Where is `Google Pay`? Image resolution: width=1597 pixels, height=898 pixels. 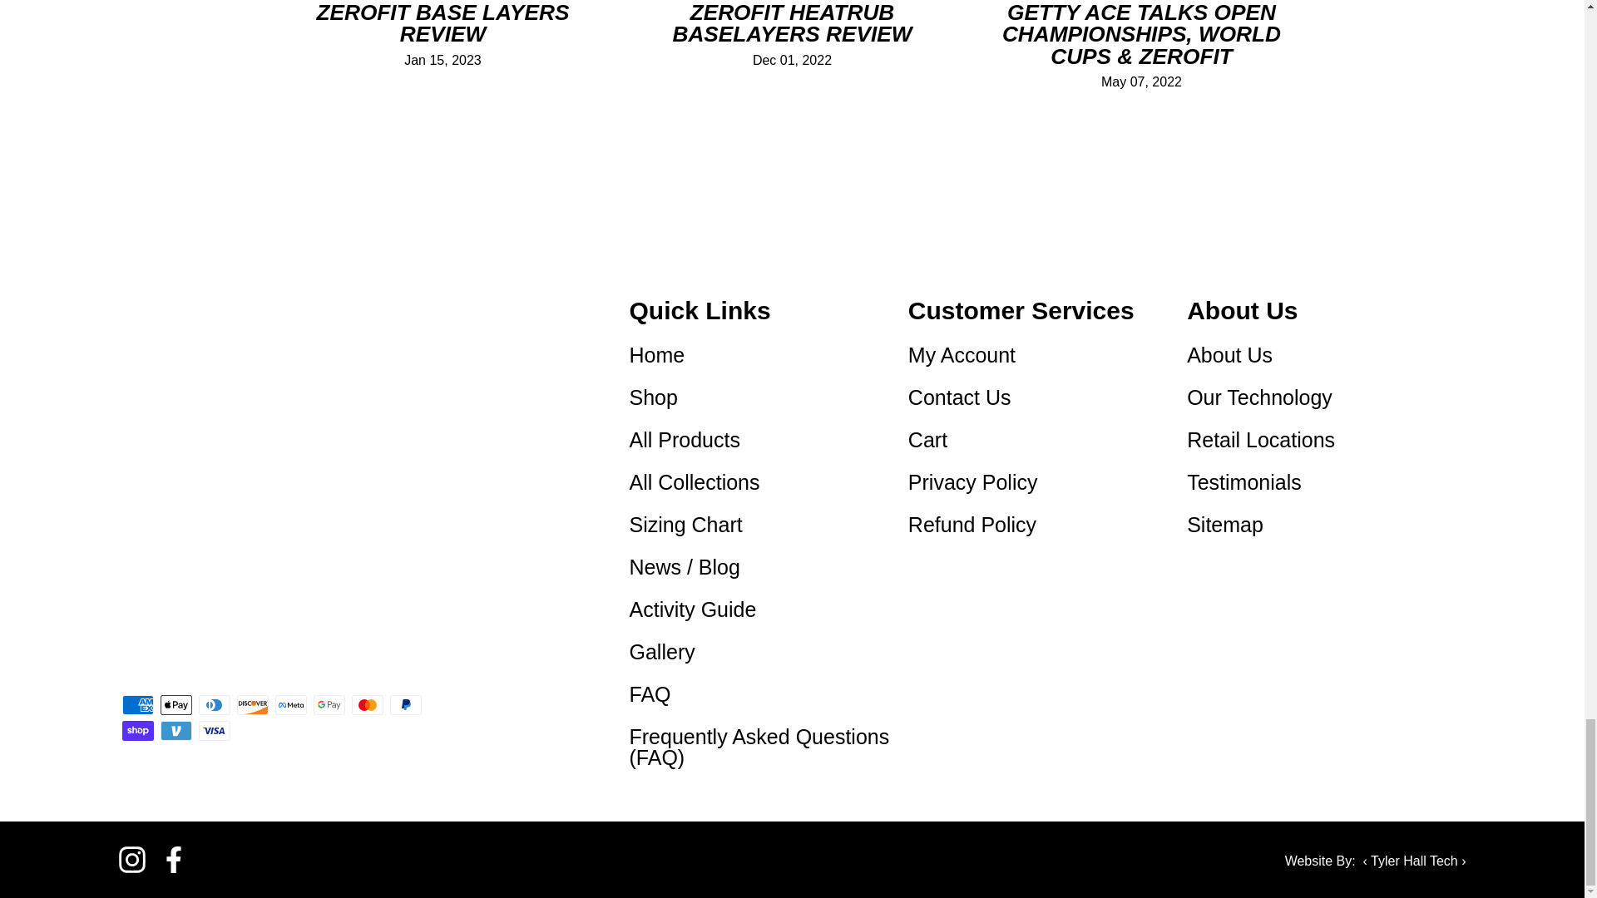 Google Pay is located at coordinates (329, 704).